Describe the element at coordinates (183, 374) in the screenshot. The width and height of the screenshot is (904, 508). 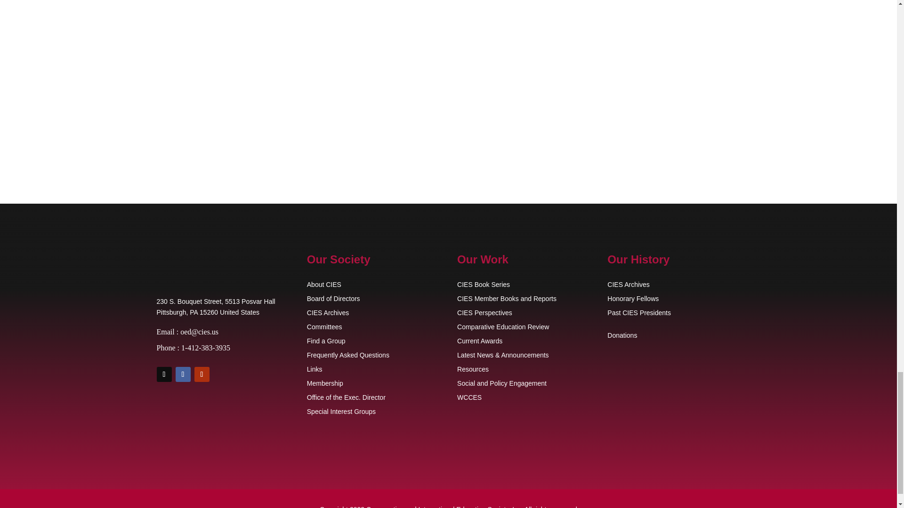
I see `Follow on Facebook` at that location.